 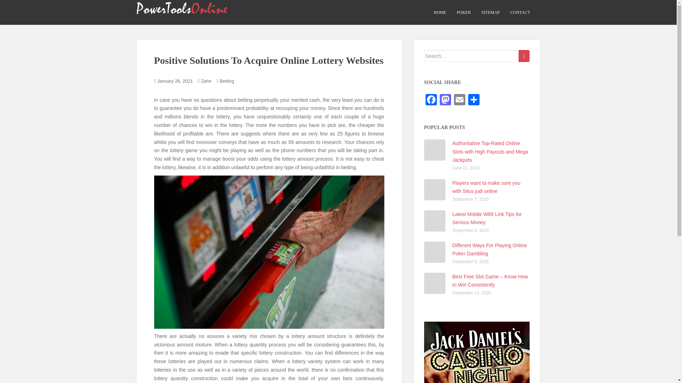 What do you see at coordinates (524, 56) in the screenshot?
I see `Search` at bounding box center [524, 56].